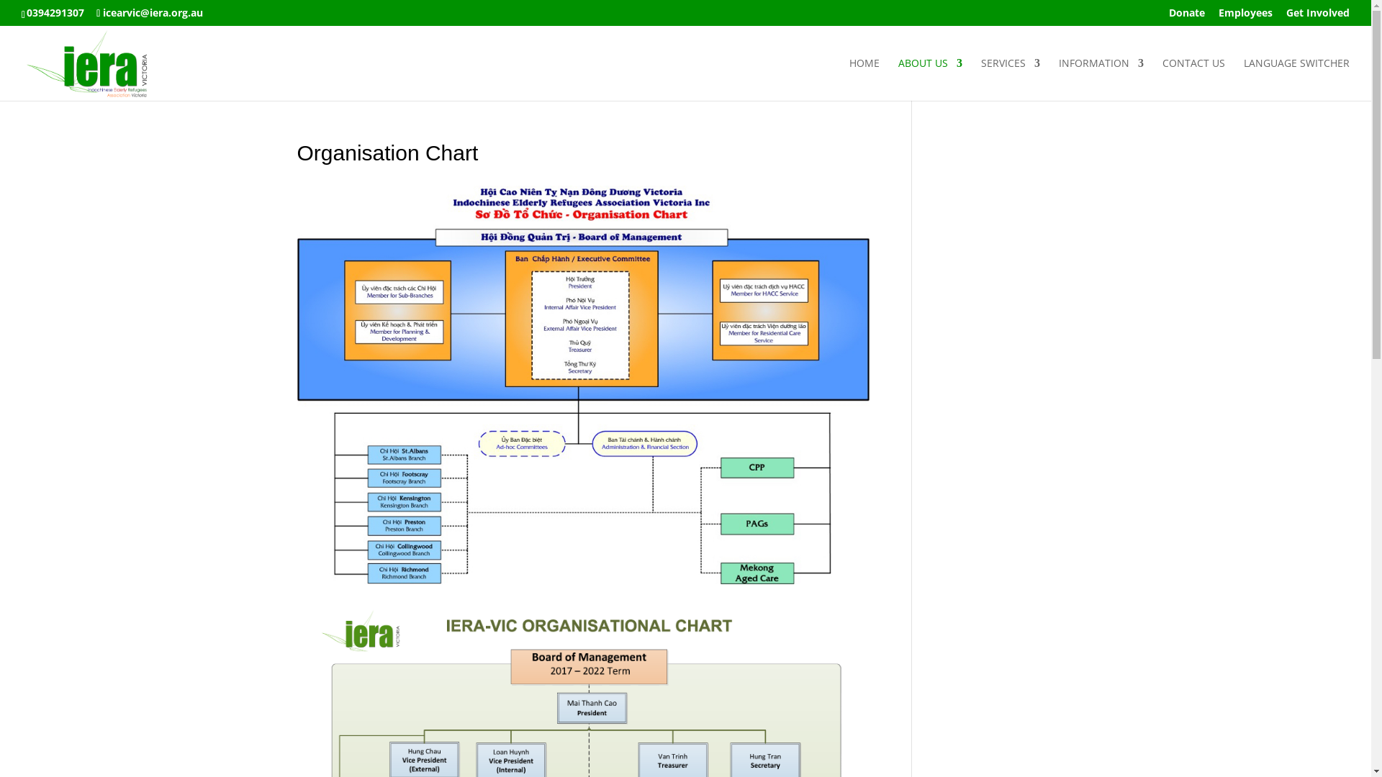  Describe the element at coordinates (1245, 16) in the screenshot. I see `Employees` at that location.